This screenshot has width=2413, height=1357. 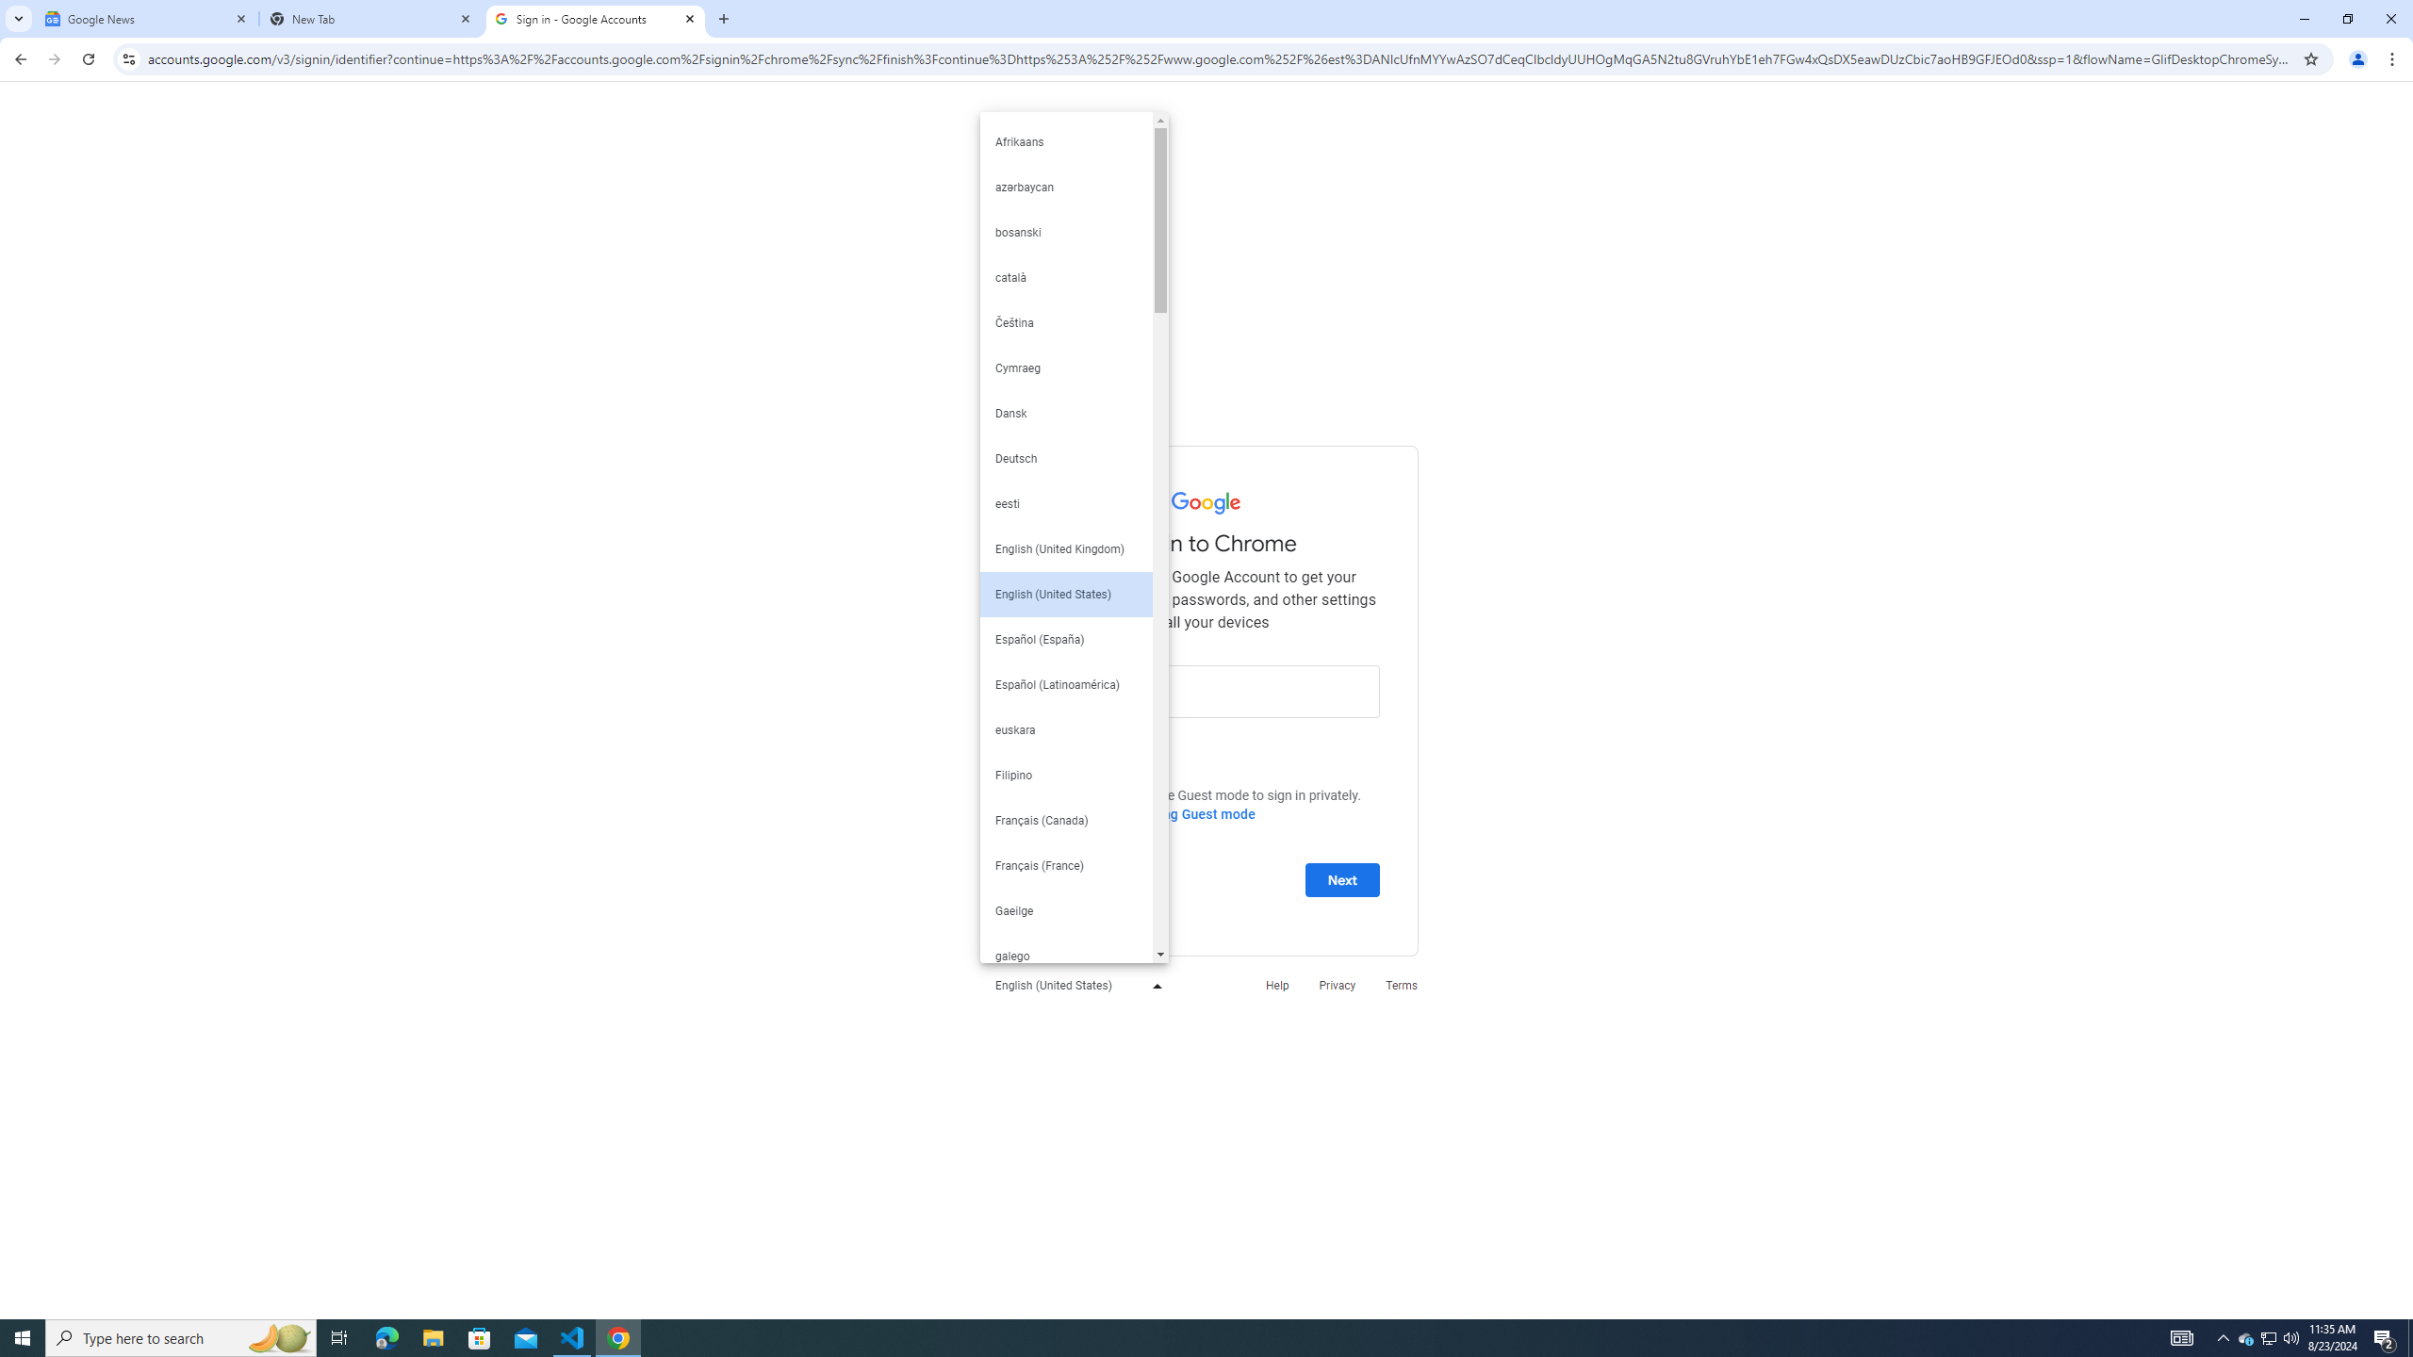 What do you see at coordinates (1066, 910) in the screenshot?
I see `Gaeilge` at bounding box center [1066, 910].